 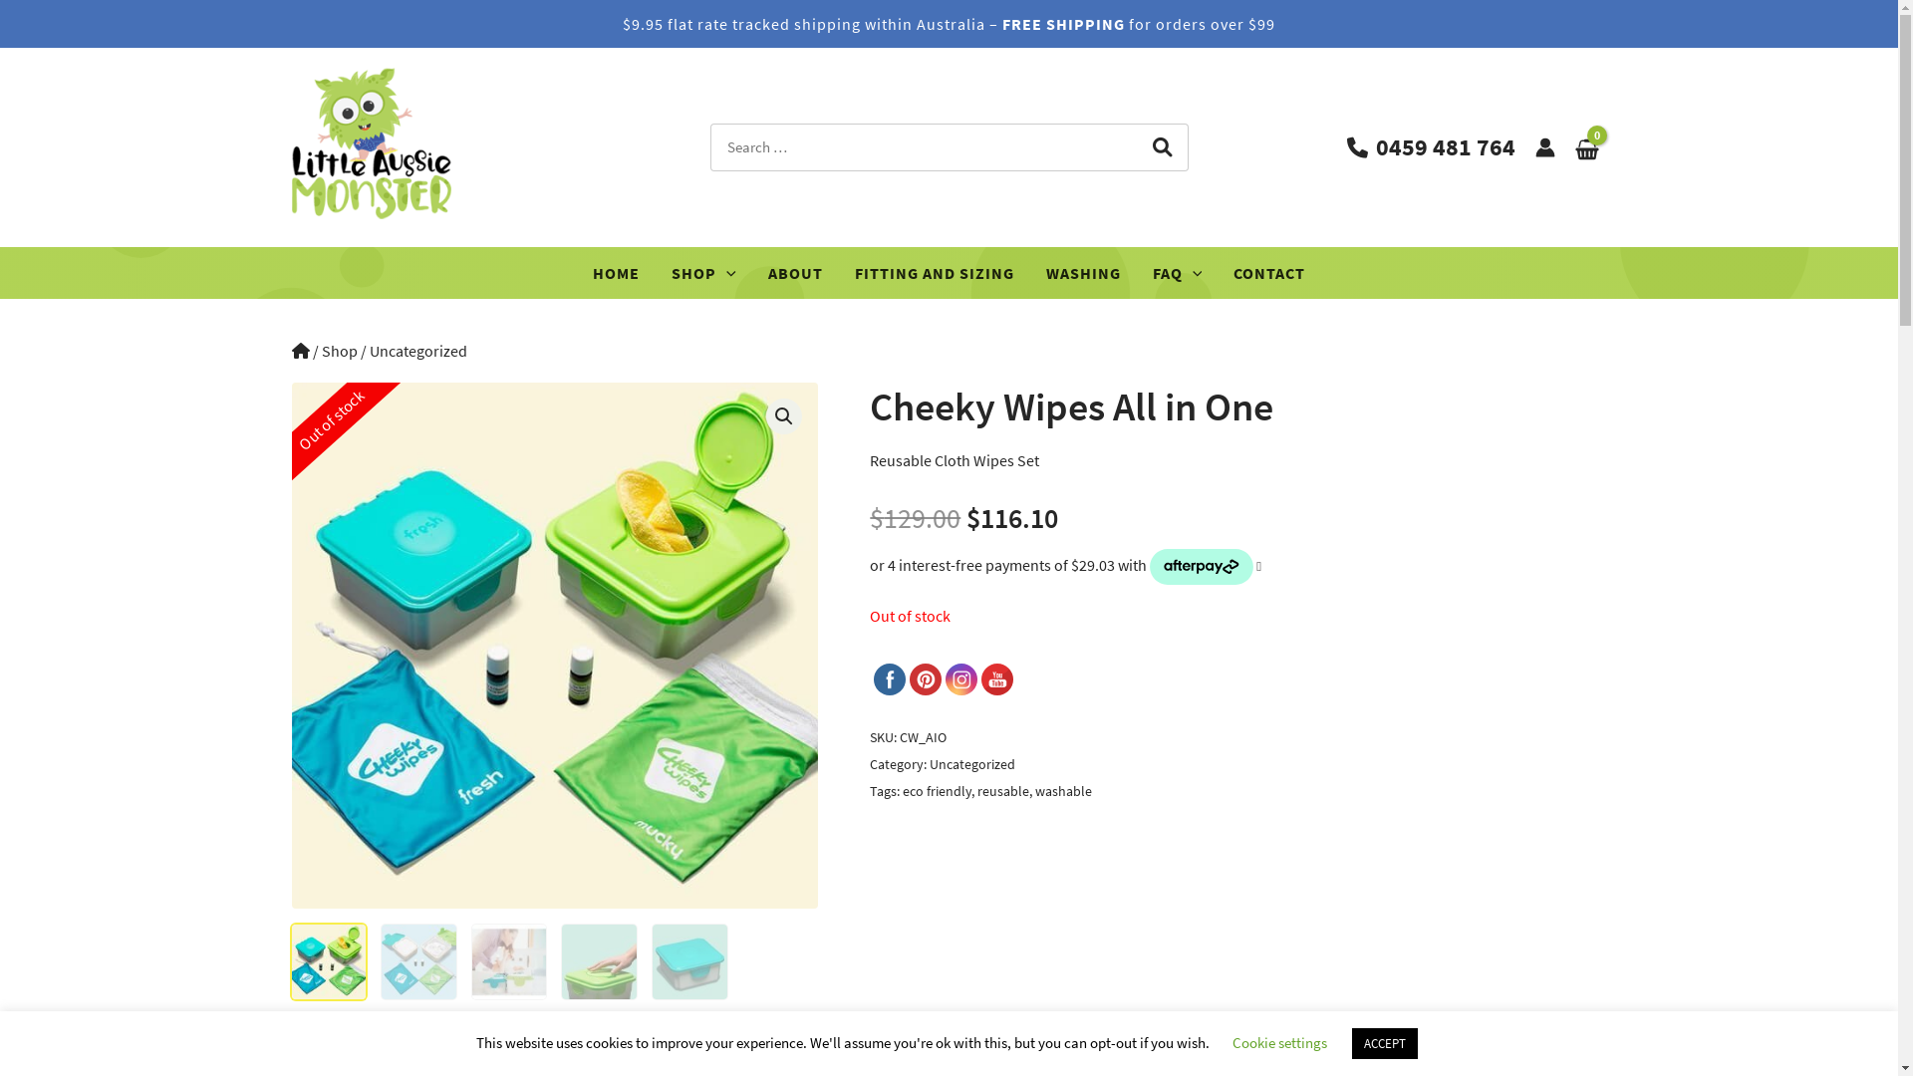 What do you see at coordinates (962, 680) in the screenshot?
I see `Instagram` at bounding box center [962, 680].